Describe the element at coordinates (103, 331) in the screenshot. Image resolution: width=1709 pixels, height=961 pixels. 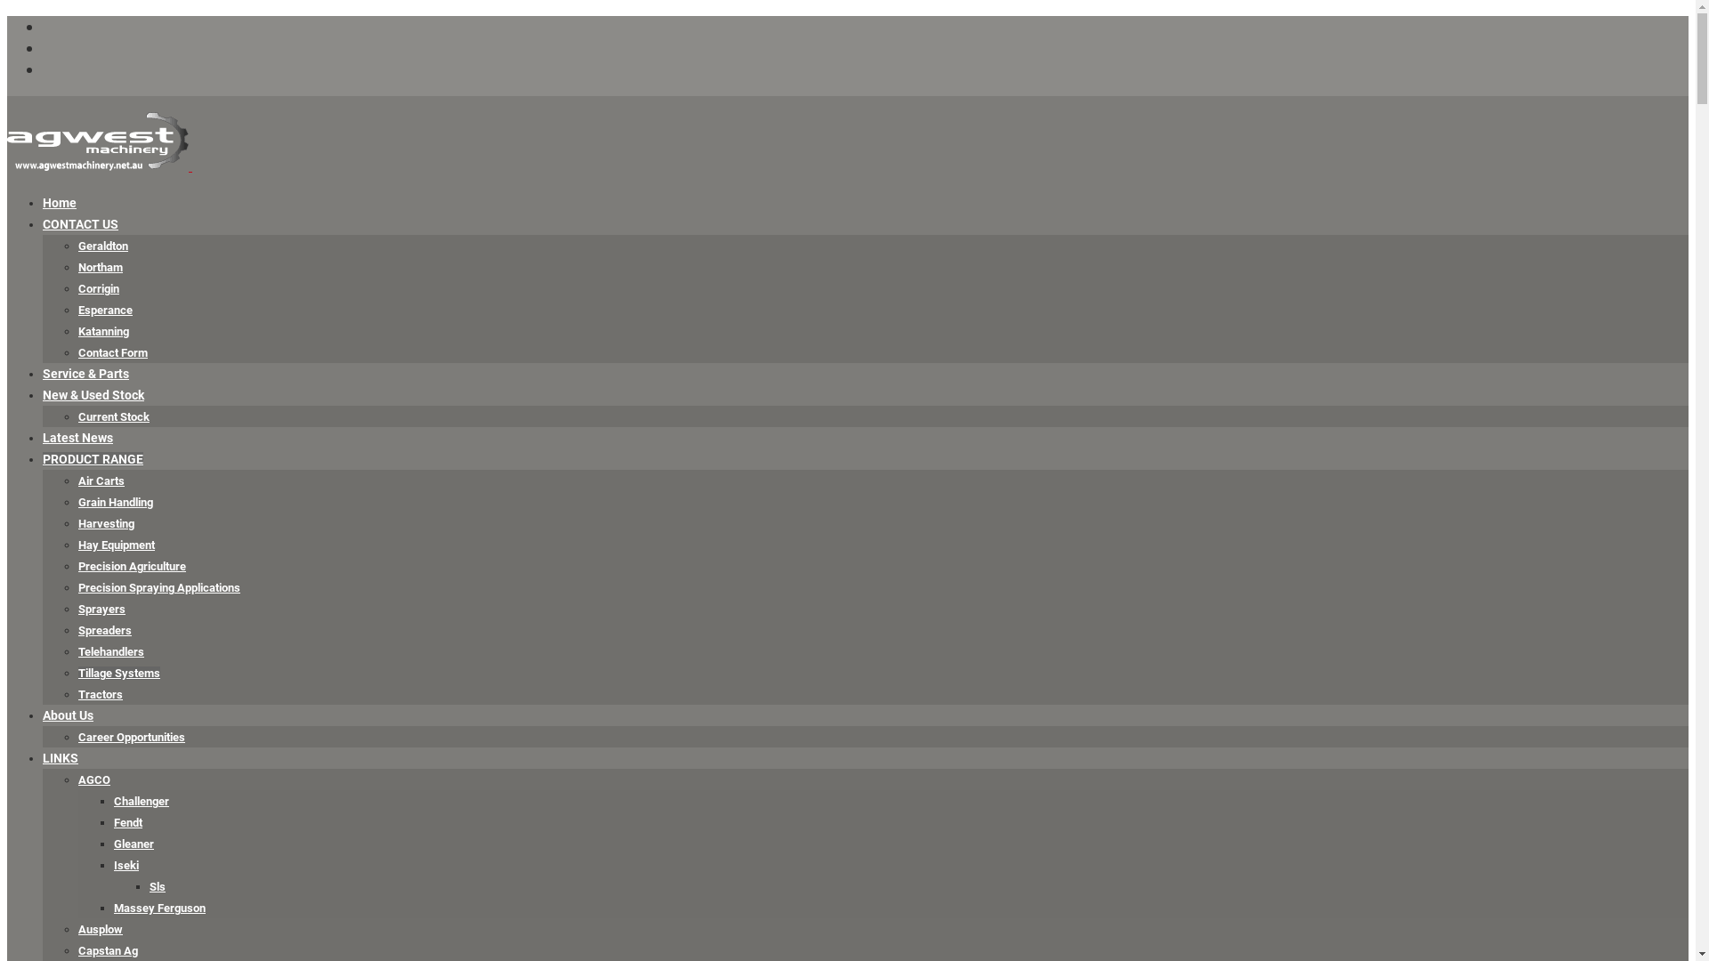
I see `Katanning` at that location.